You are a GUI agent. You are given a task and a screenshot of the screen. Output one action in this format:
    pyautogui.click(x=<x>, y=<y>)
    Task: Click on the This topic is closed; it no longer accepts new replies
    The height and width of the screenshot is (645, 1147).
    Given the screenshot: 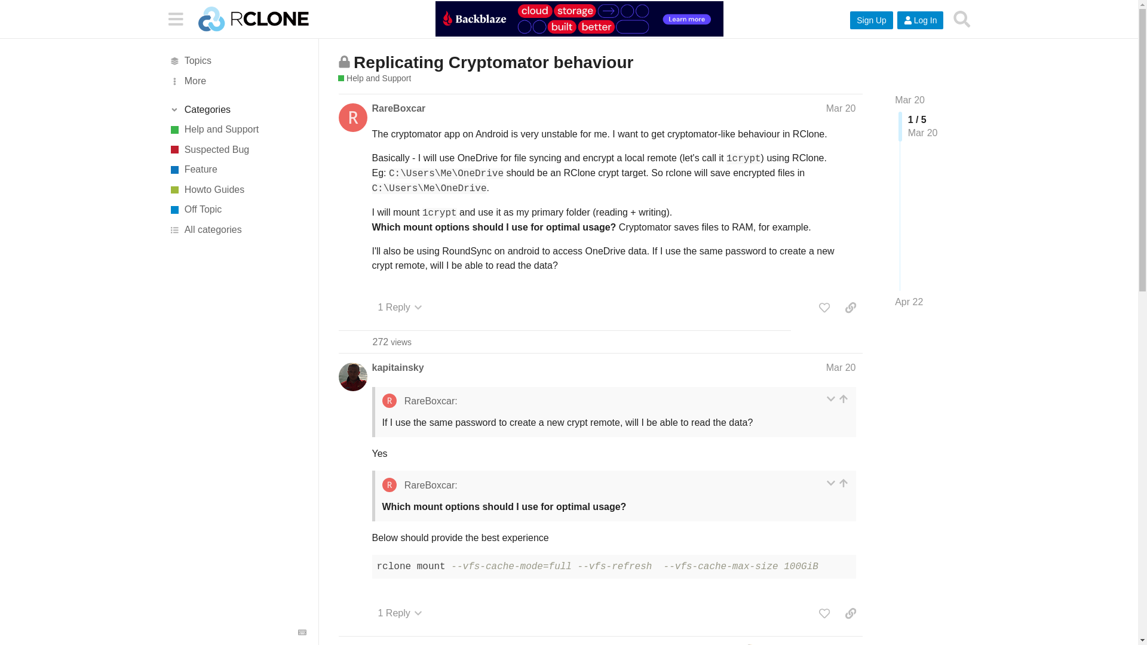 What is the action you would take?
    pyautogui.click(x=344, y=62)
    